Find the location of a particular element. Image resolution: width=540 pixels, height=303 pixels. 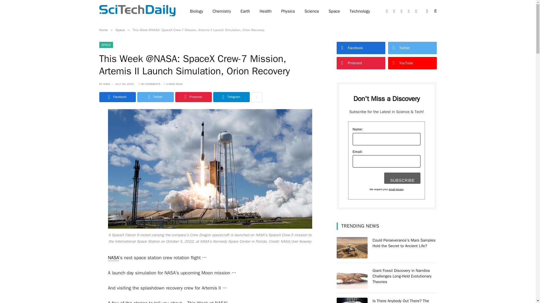

Space is located at coordinates (334, 11).